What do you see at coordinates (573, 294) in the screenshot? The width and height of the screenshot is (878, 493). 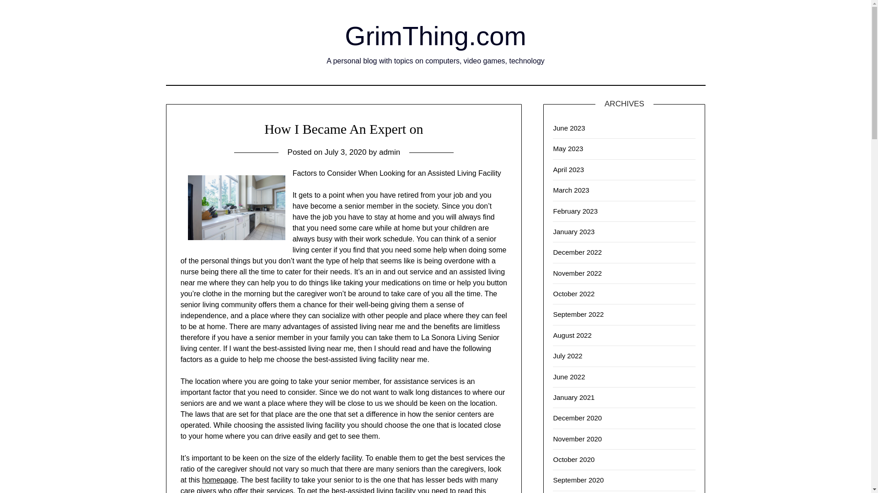 I see `October 2022` at bounding box center [573, 294].